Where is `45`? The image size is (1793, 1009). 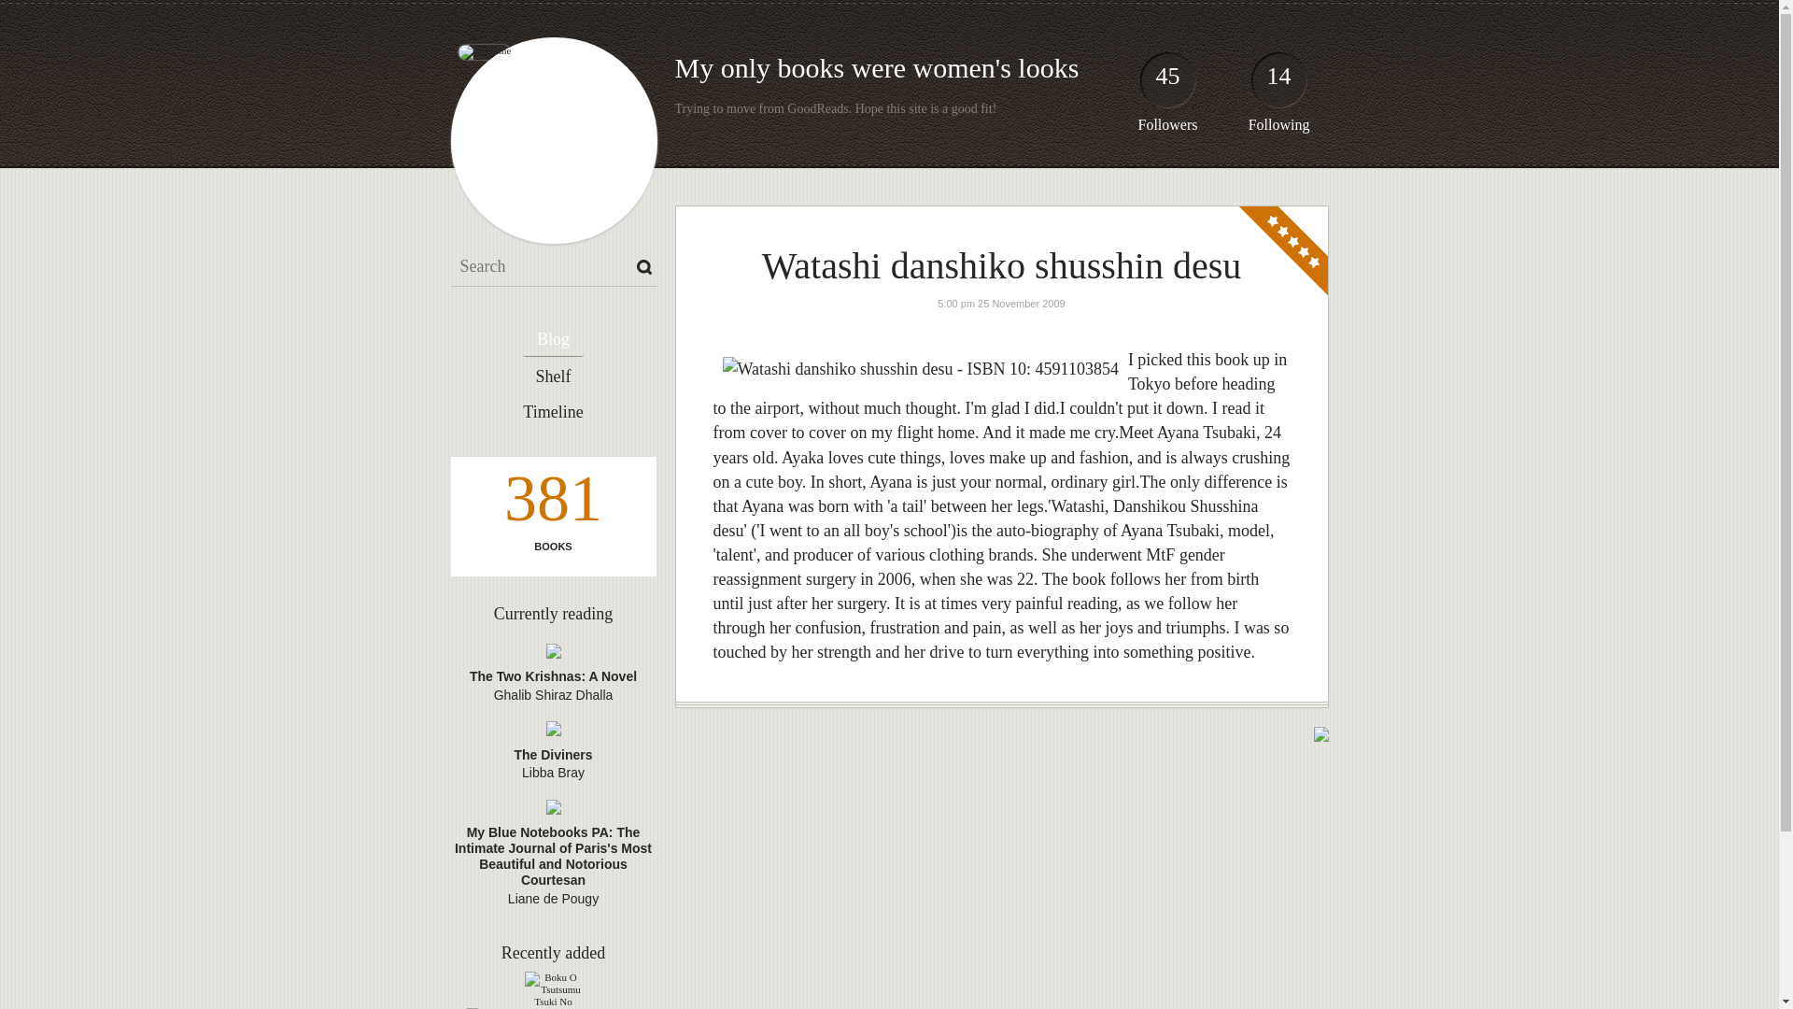 45 is located at coordinates (1167, 84).